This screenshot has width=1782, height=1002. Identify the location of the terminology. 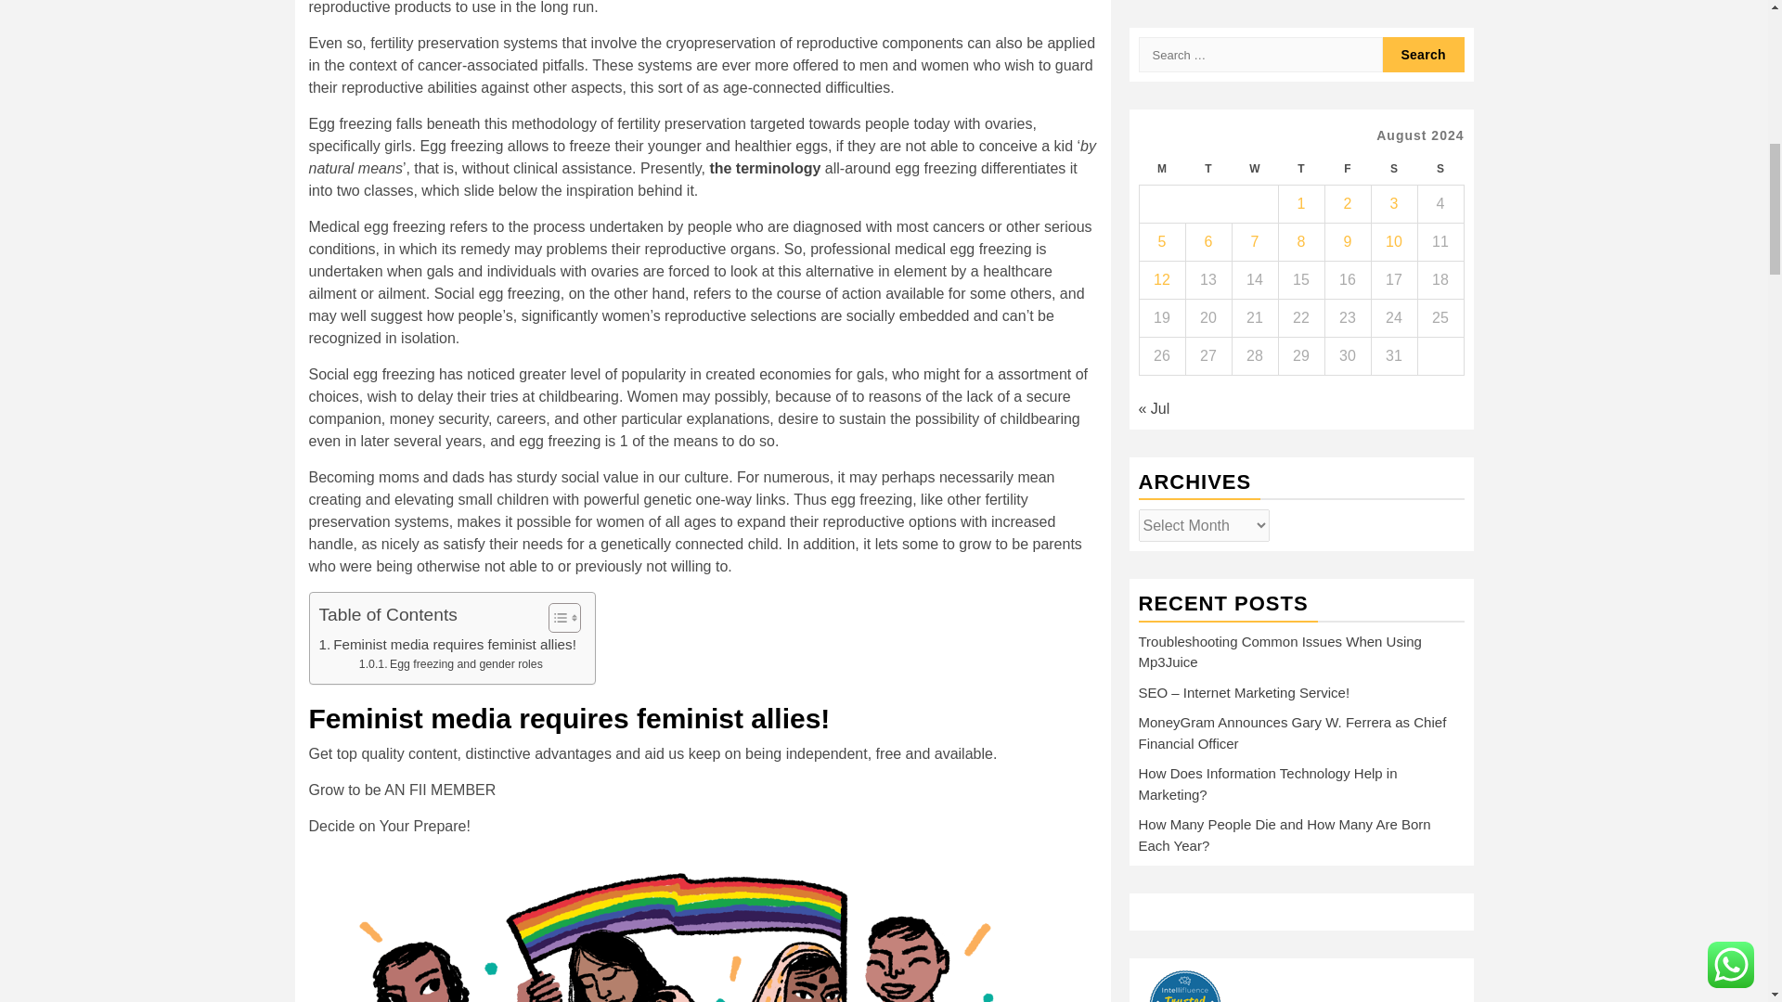
(767, 167).